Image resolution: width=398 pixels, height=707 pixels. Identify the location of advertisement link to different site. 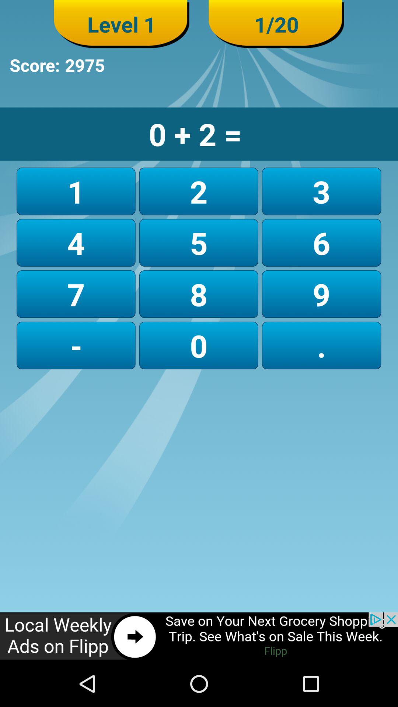
(199, 636).